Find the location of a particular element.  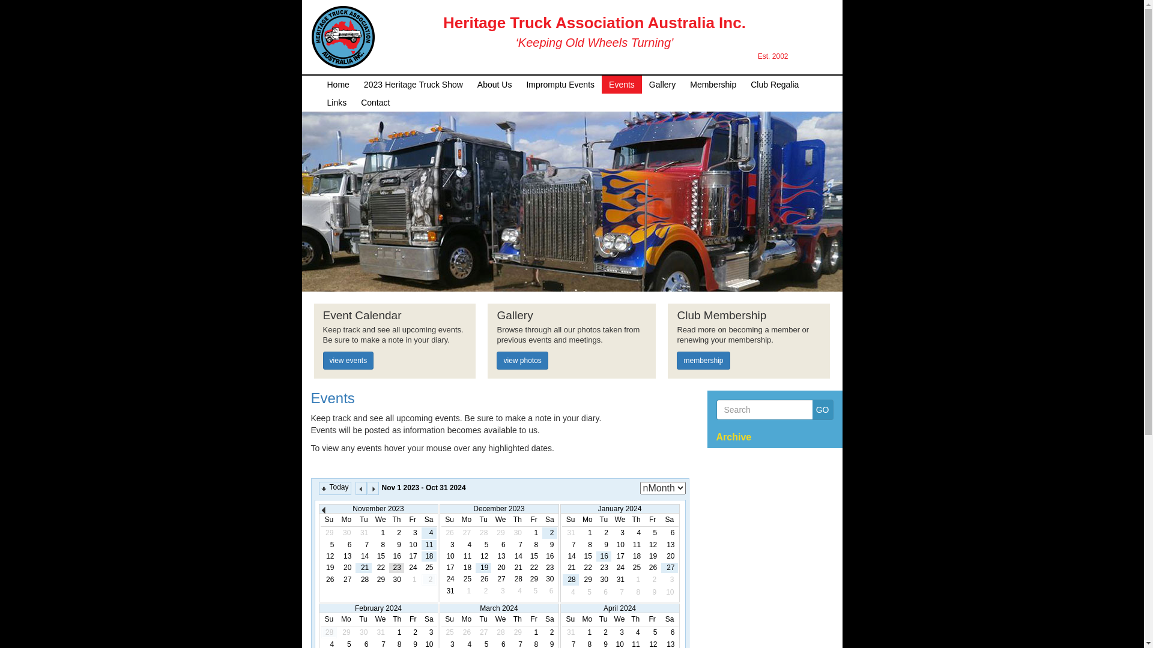

Prev is located at coordinates (326, 511).